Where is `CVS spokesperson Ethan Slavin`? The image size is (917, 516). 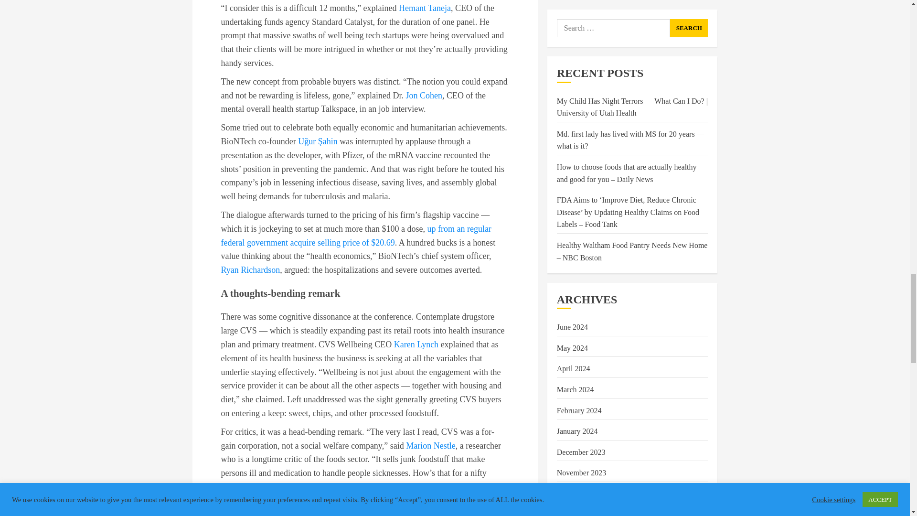 CVS spokesperson Ethan Slavin is located at coordinates (276, 505).